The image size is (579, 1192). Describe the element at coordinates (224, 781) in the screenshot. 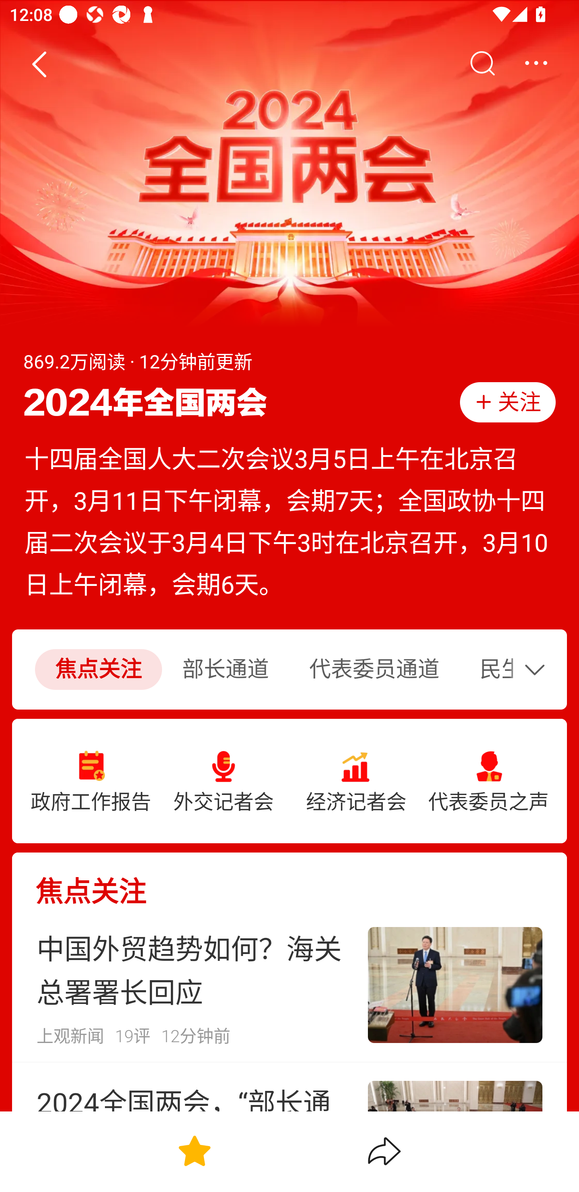

I see `外交记者会` at that location.